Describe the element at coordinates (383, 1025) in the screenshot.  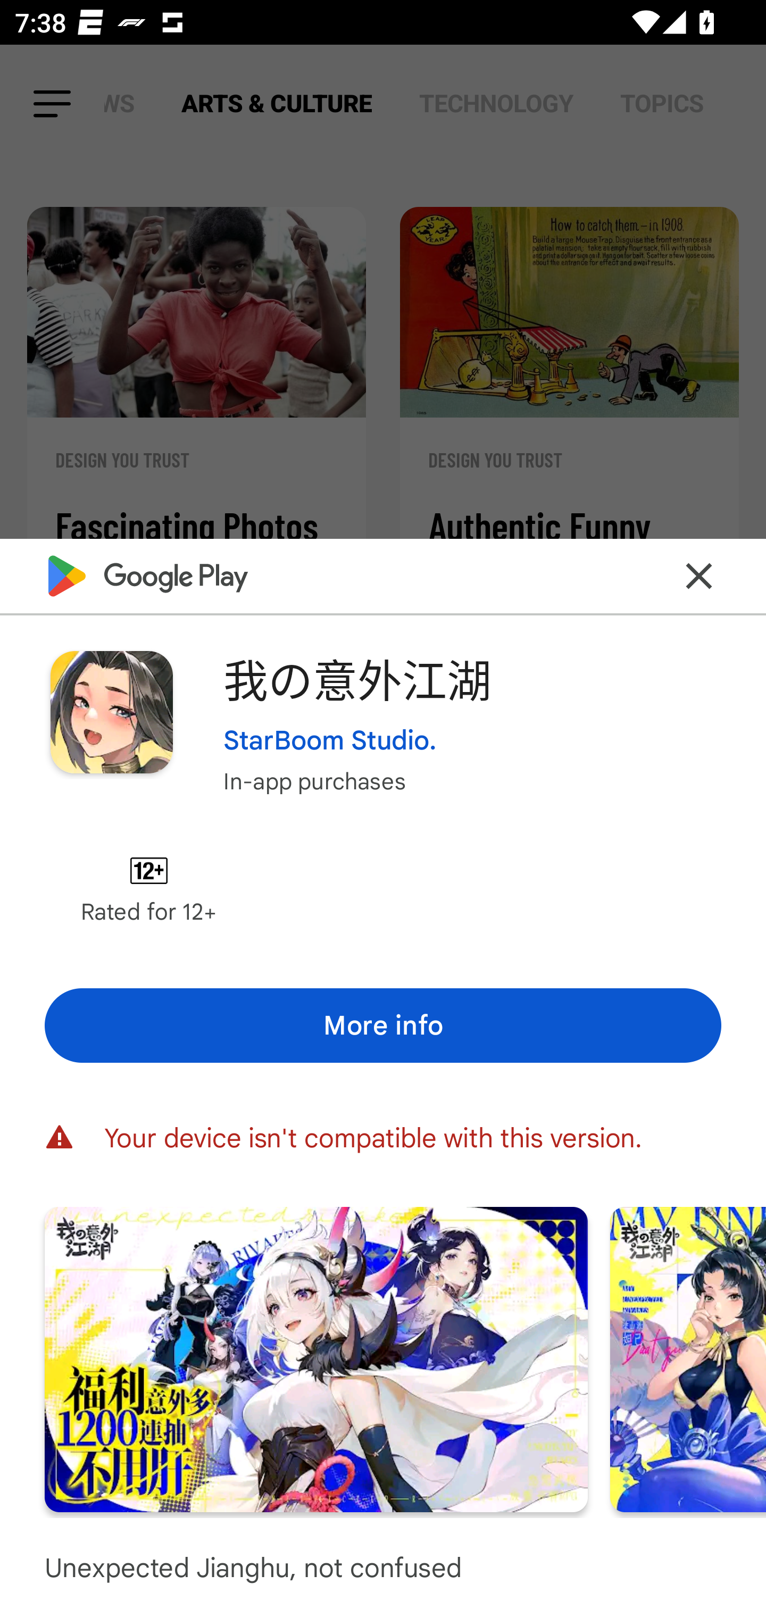
I see `More info` at that location.